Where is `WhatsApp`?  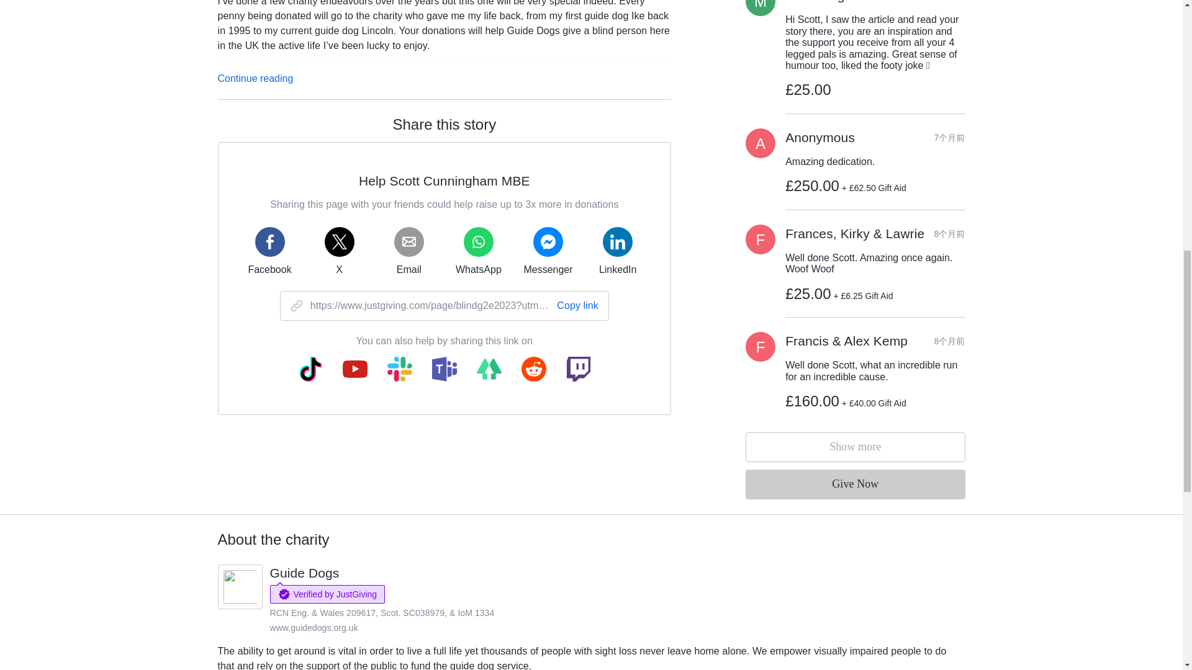
WhatsApp is located at coordinates (478, 251).